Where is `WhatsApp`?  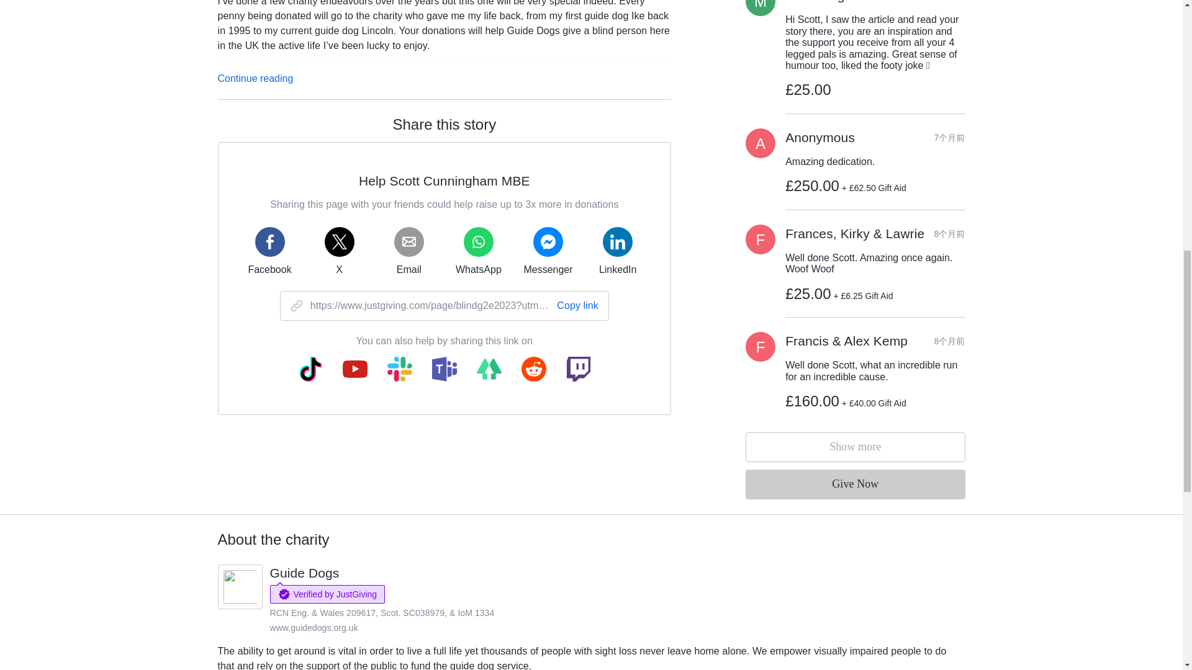
WhatsApp is located at coordinates (478, 251).